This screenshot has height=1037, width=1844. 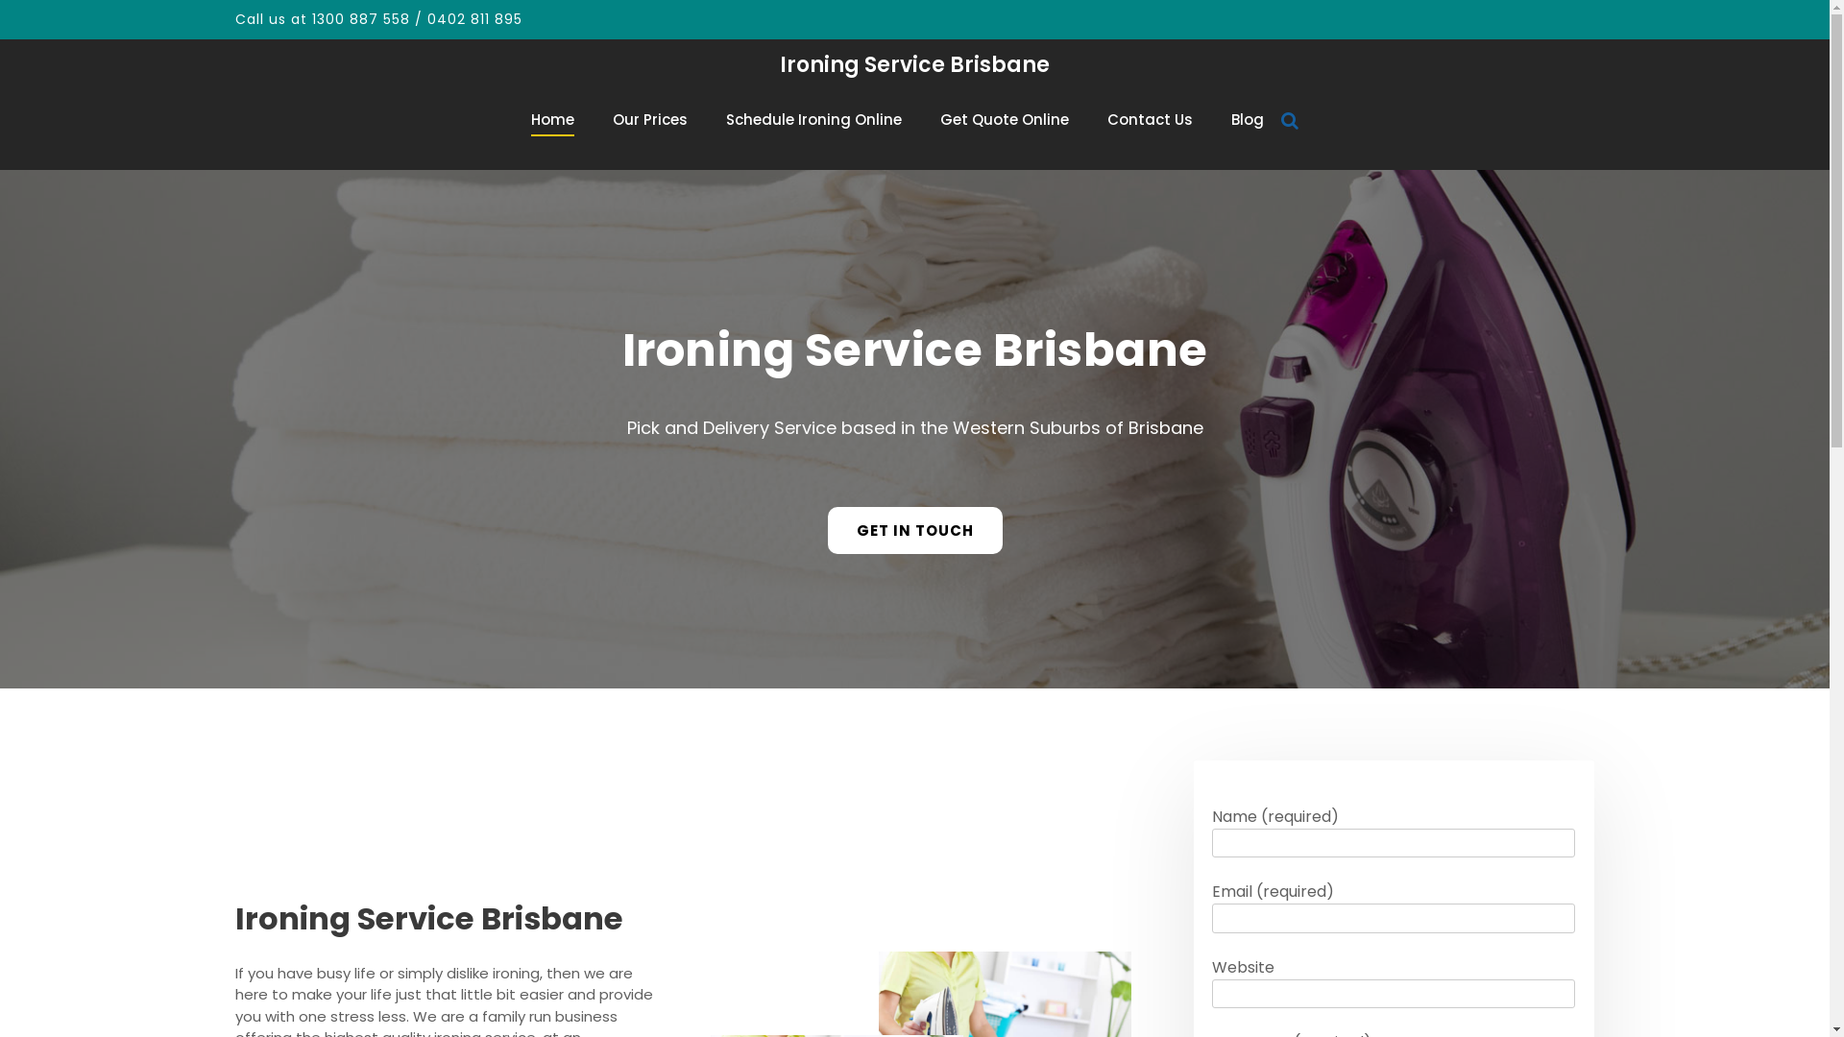 What do you see at coordinates (1151, 119) in the screenshot?
I see `Contact Us` at bounding box center [1151, 119].